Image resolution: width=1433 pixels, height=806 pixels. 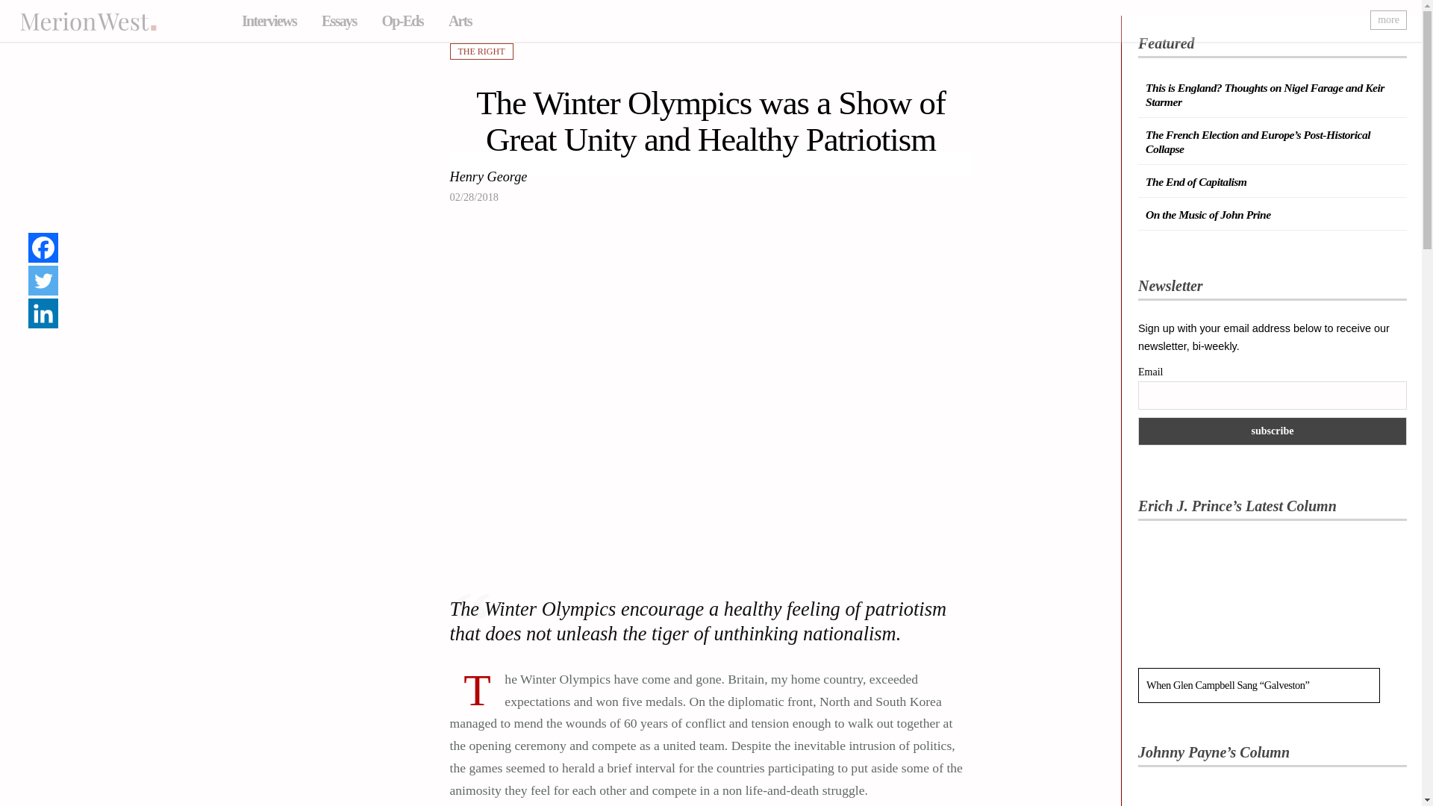 I want to click on Interviews, so click(x=269, y=21).